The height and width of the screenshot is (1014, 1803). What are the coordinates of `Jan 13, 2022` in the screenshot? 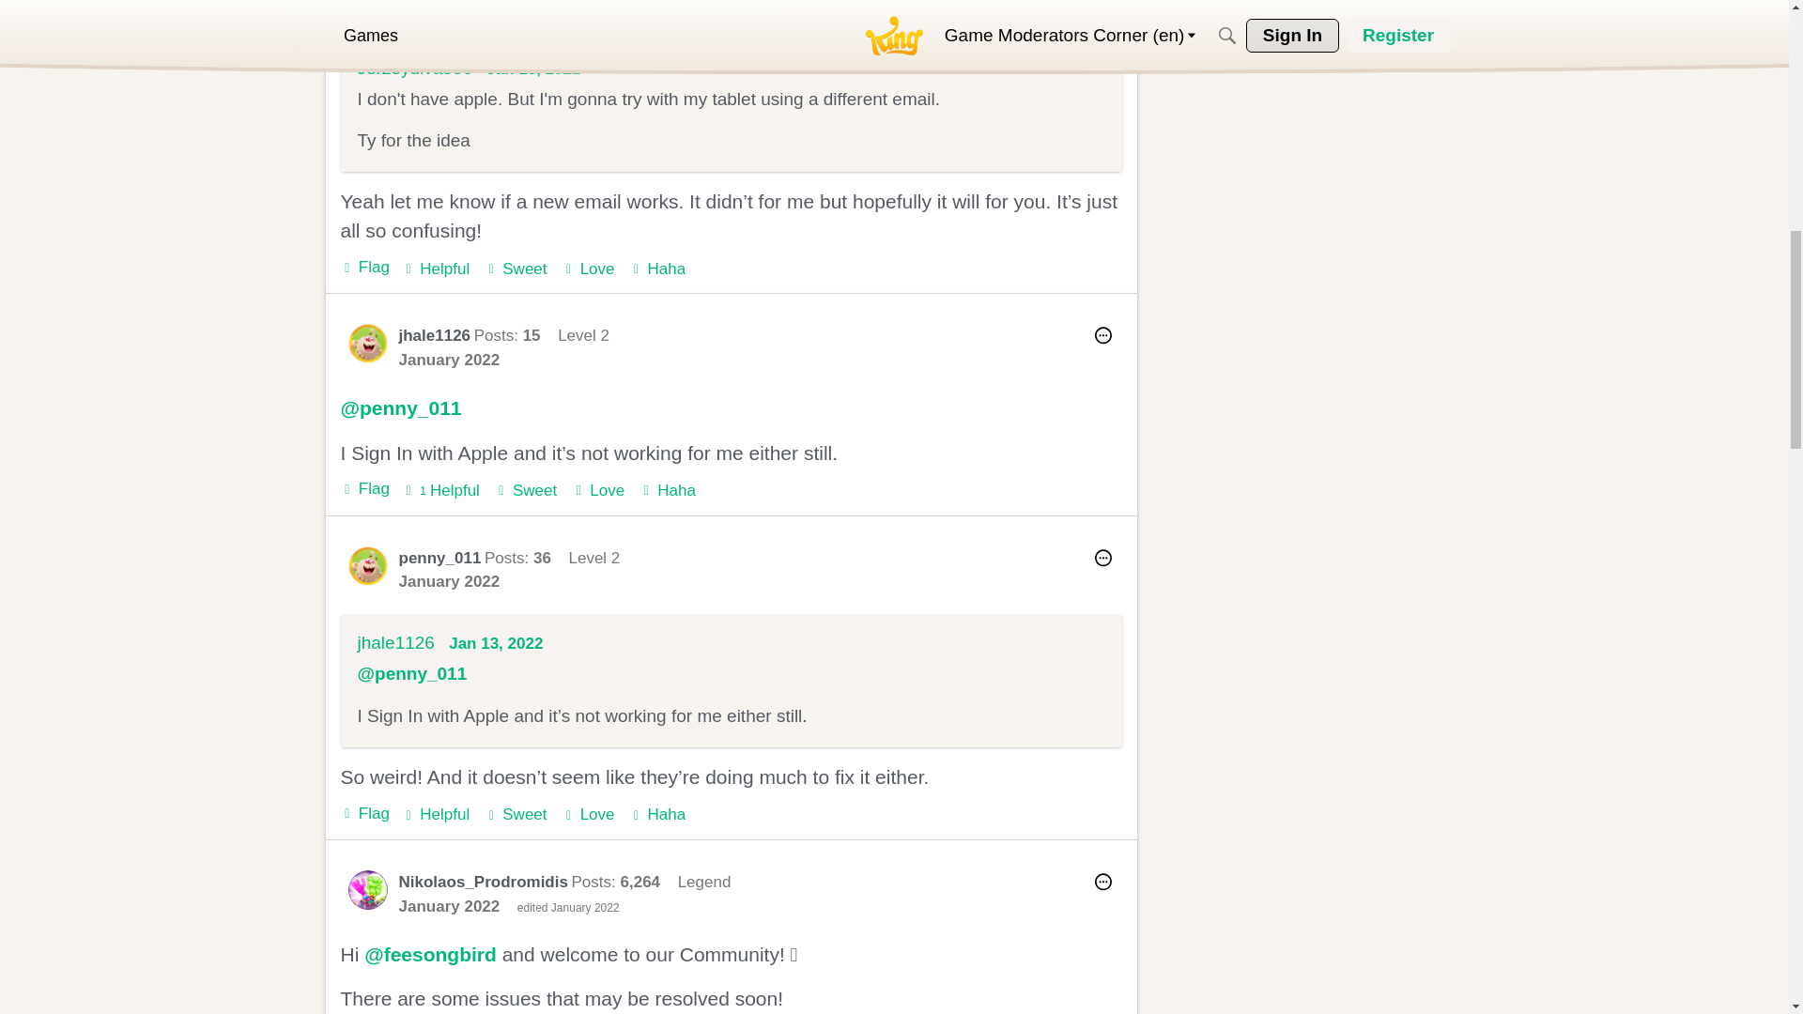 It's located at (533, 69).